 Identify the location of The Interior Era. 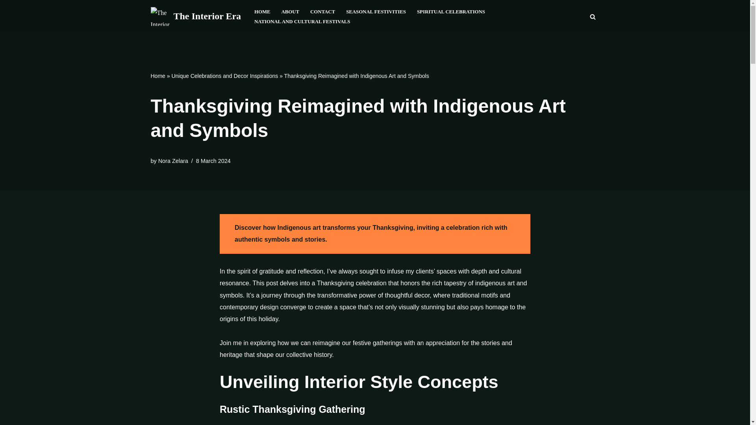
(196, 17).